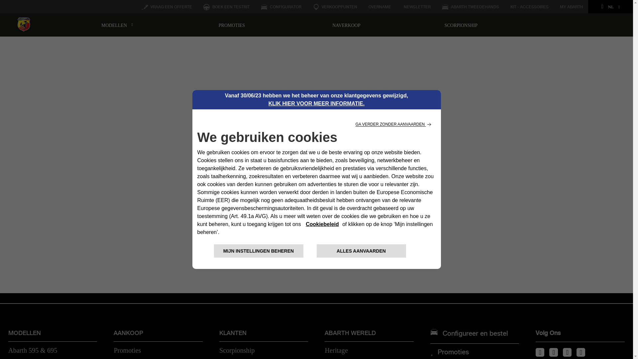 The height and width of the screenshot is (359, 638). What do you see at coordinates (471, 7) in the screenshot?
I see `ABARTH TWEEDEHANDS` at bounding box center [471, 7].